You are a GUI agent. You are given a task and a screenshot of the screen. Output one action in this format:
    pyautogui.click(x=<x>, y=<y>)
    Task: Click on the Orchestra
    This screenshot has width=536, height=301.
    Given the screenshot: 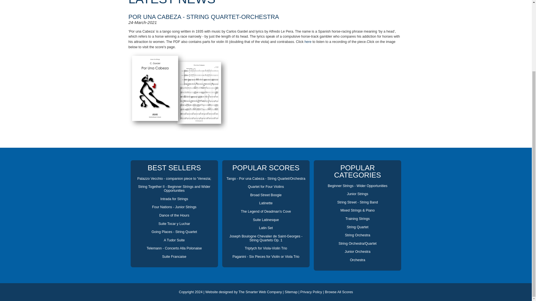 What is the action you would take?
    pyautogui.click(x=357, y=260)
    